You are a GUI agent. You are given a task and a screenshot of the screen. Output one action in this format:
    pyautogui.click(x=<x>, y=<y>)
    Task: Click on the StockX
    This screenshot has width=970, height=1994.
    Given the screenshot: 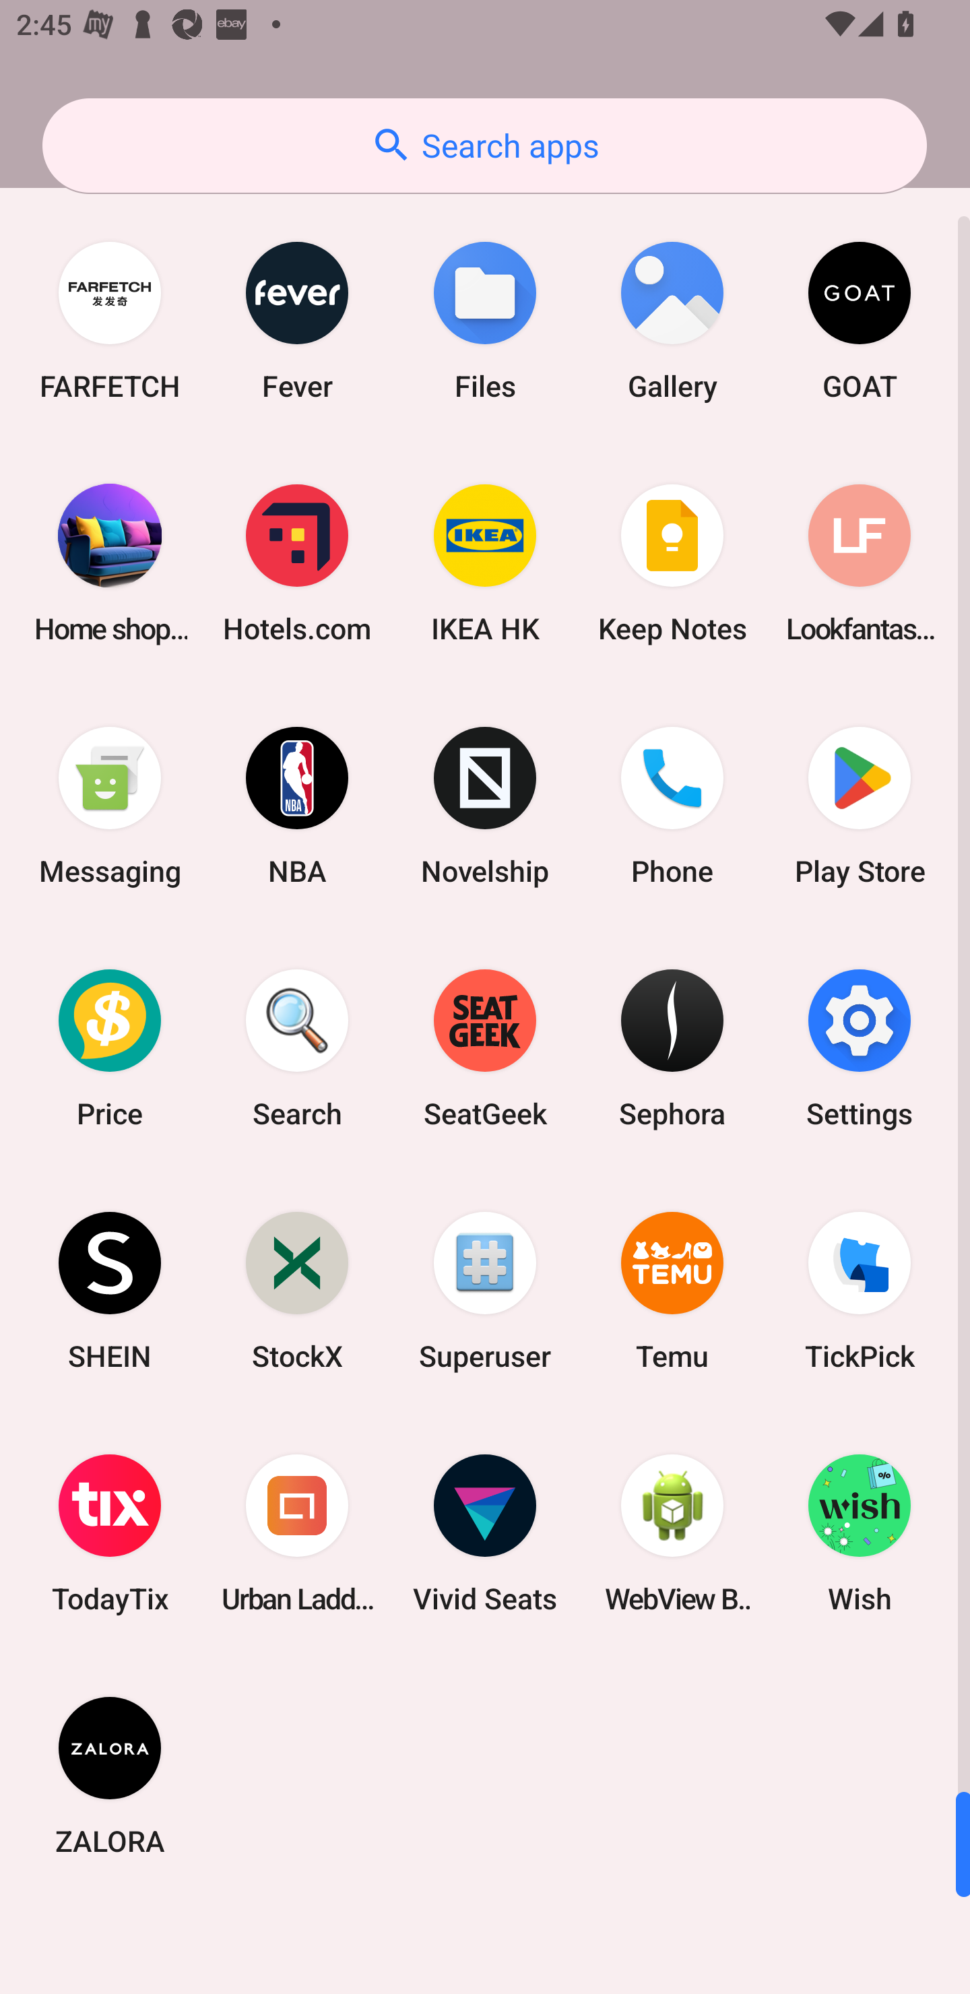 What is the action you would take?
    pyautogui.click(x=297, y=1289)
    